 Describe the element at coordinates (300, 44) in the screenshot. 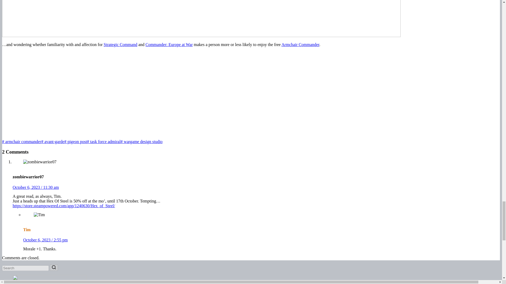

I see `Armchair Commander` at that location.